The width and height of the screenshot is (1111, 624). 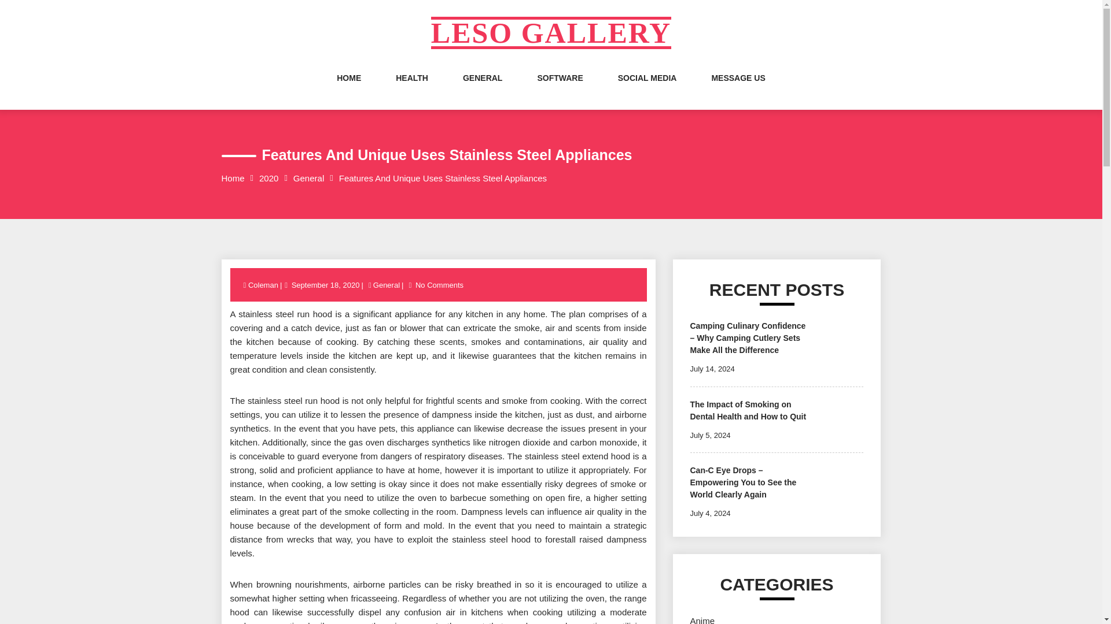 I want to click on Anime, so click(x=702, y=619).